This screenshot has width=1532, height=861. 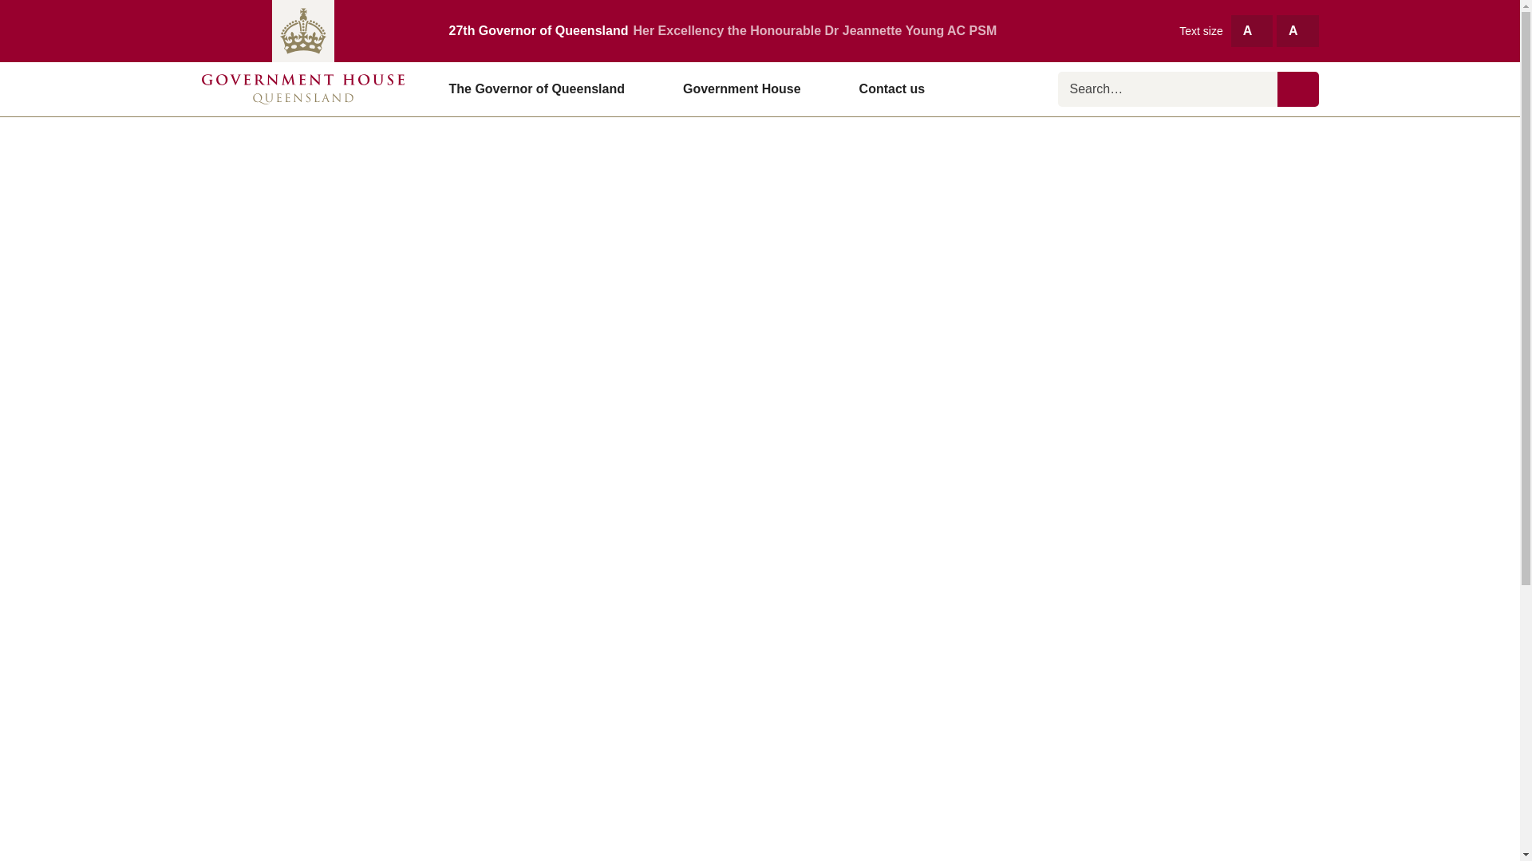 I want to click on Government House Queensland, so click(x=302, y=88).